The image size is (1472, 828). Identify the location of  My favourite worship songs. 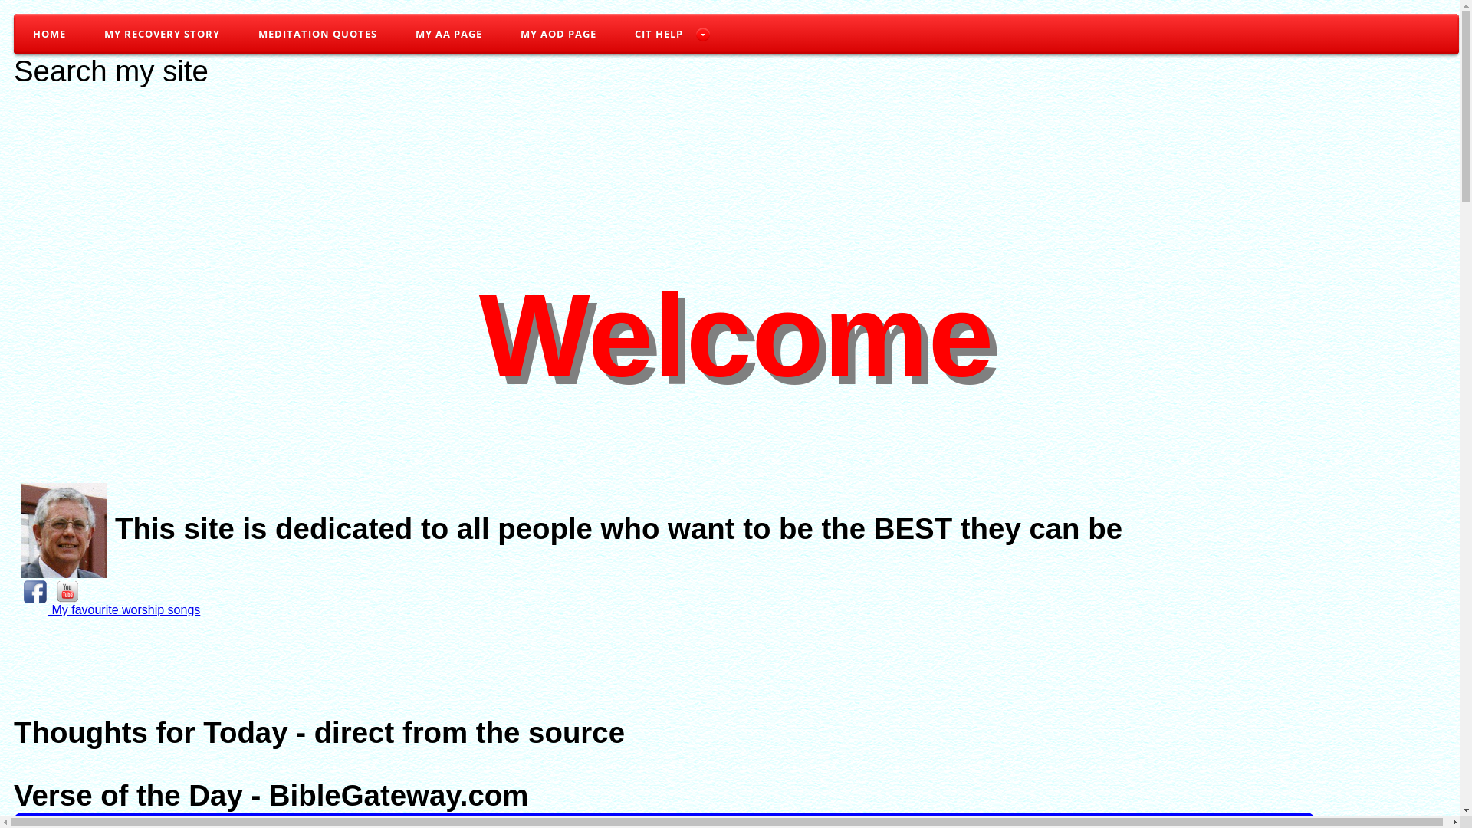
(124, 599).